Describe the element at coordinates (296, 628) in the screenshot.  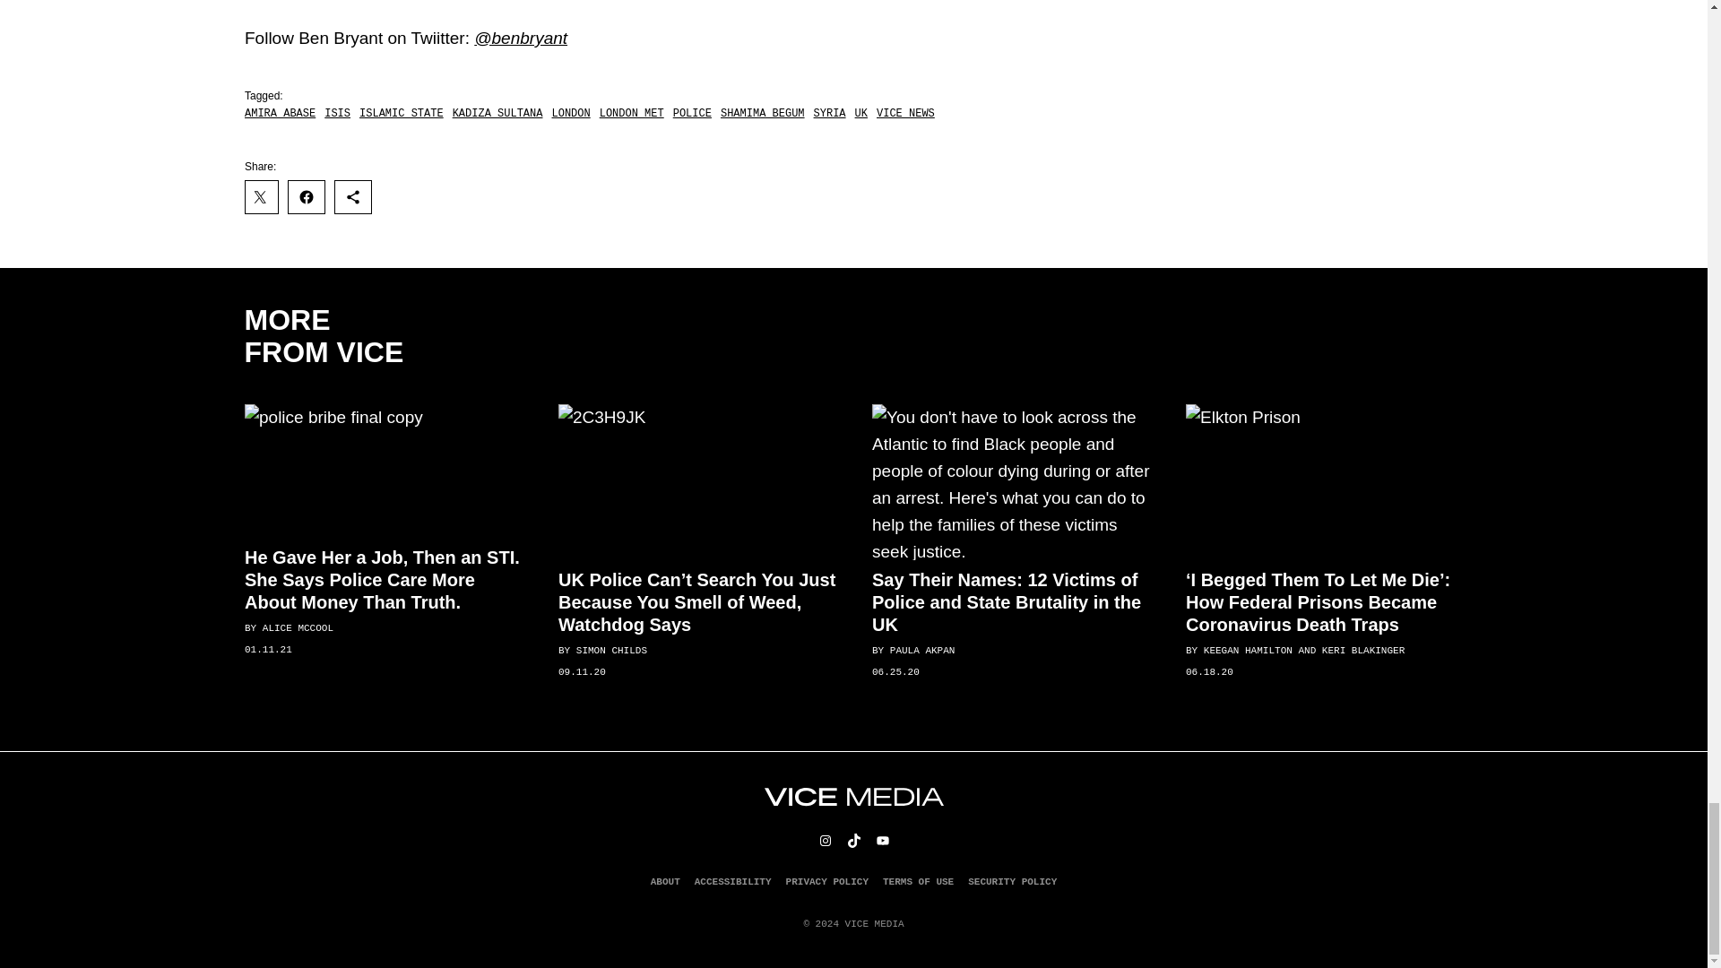
I see `Posts by Alice McCool` at that location.